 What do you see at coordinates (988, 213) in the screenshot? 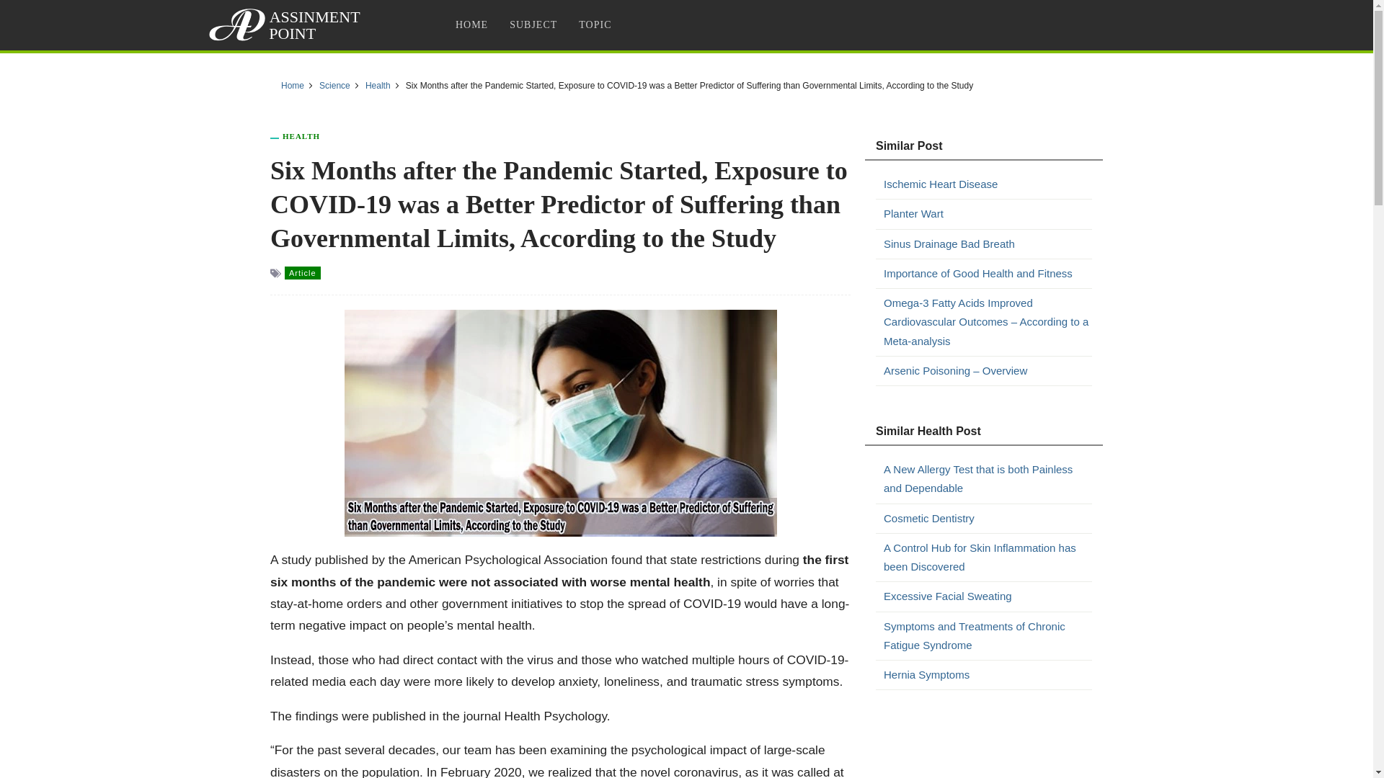
I see `Planter Wart` at bounding box center [988, 213].